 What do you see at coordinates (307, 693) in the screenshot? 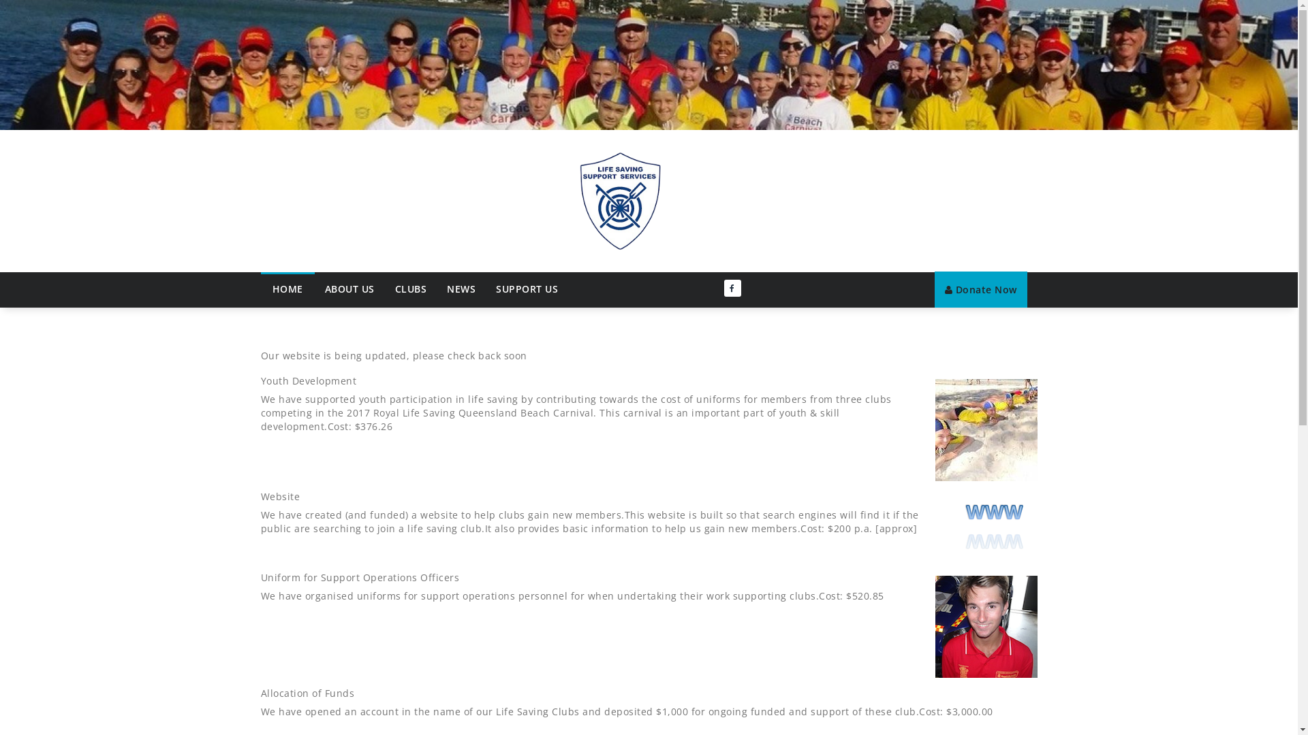
I see `Allocation of Funds` at bounding box center [307, 693].